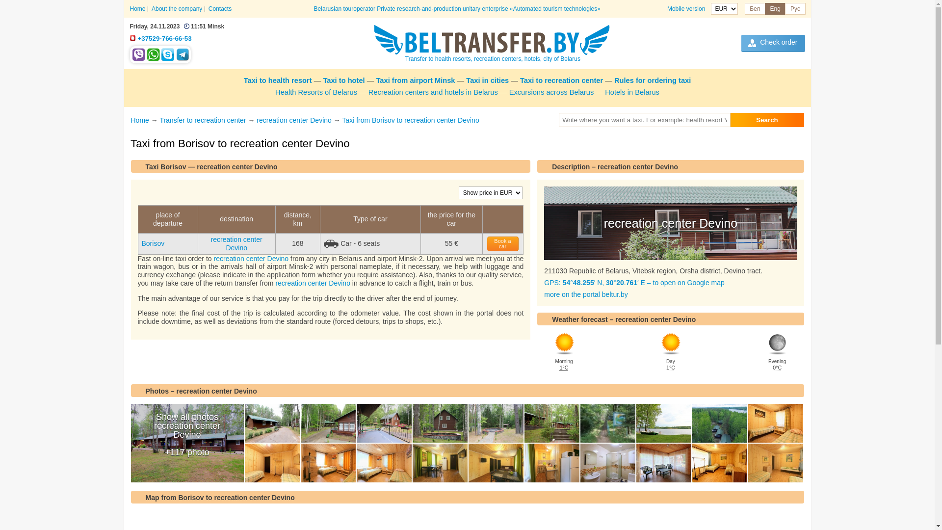 The width and height of the screenshot is (942, 530). What do you see at coordinates (137, 9) in the screenshot?
I see `Home` at bounding box center [137, 9].